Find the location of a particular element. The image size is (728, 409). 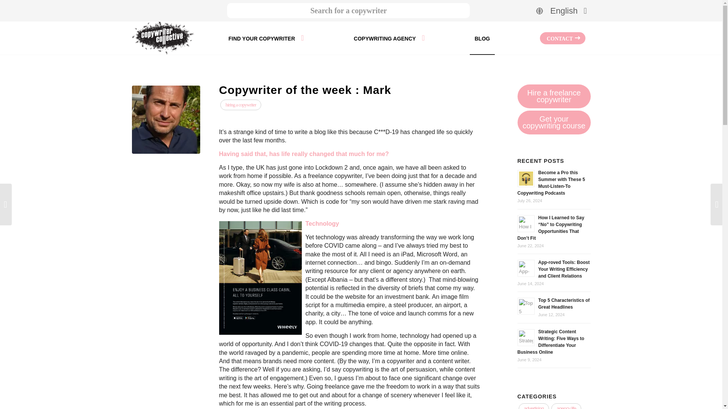

Recent Posts is located at coordinates (540, 161).